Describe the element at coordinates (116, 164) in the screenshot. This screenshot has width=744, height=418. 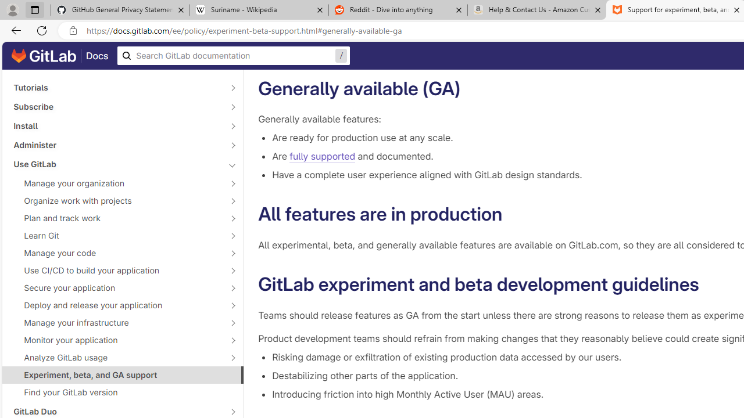
I see `Use GitLab` at that location.